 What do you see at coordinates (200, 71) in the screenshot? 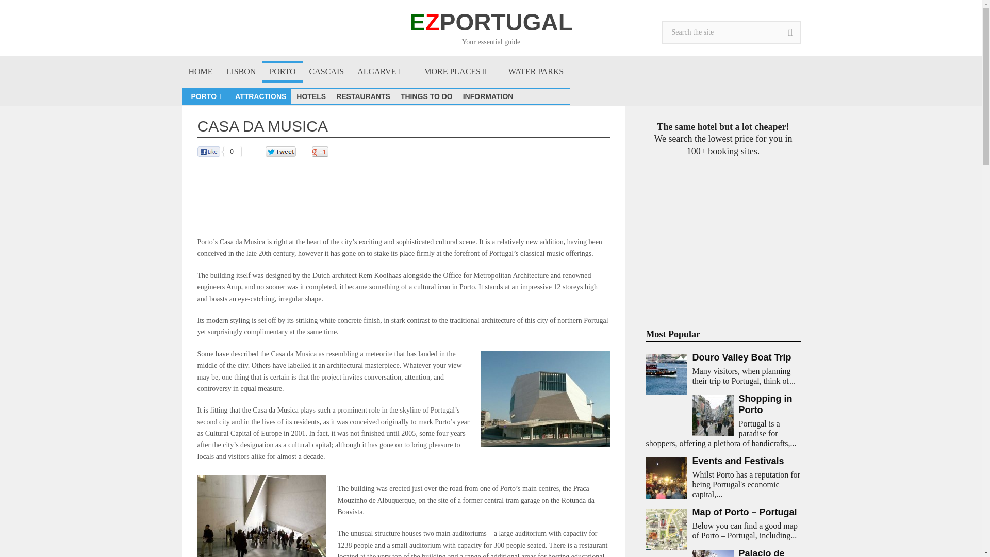
I see `HOME` at bounding box center [200, 71].